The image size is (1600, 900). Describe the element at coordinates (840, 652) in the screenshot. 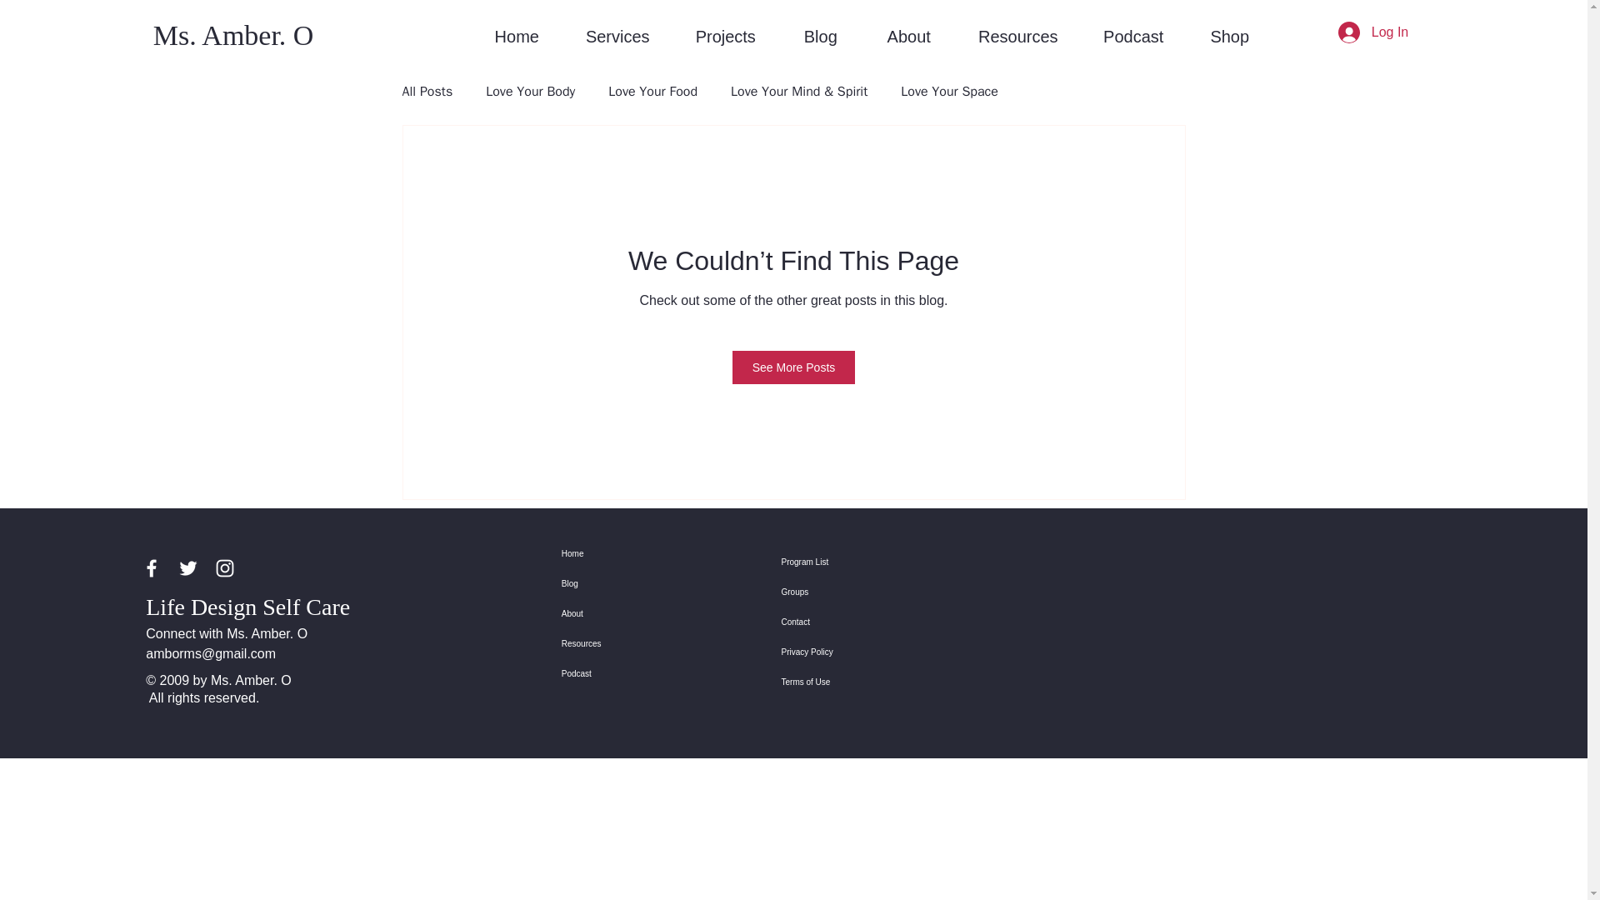

I see `Privacy Policy` at that location.